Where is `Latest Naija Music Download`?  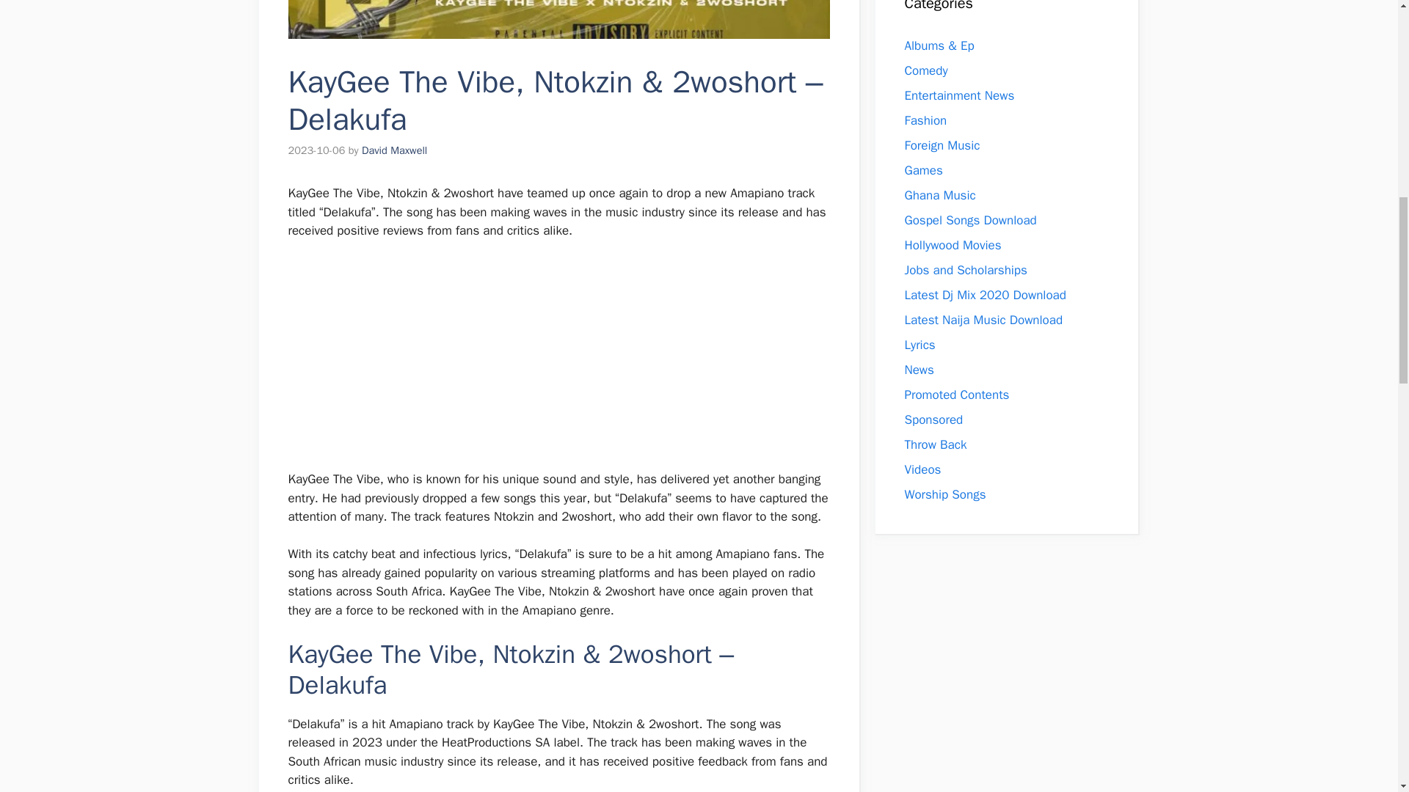 Latest Naija Music Download is located at coordinates (983, 320).